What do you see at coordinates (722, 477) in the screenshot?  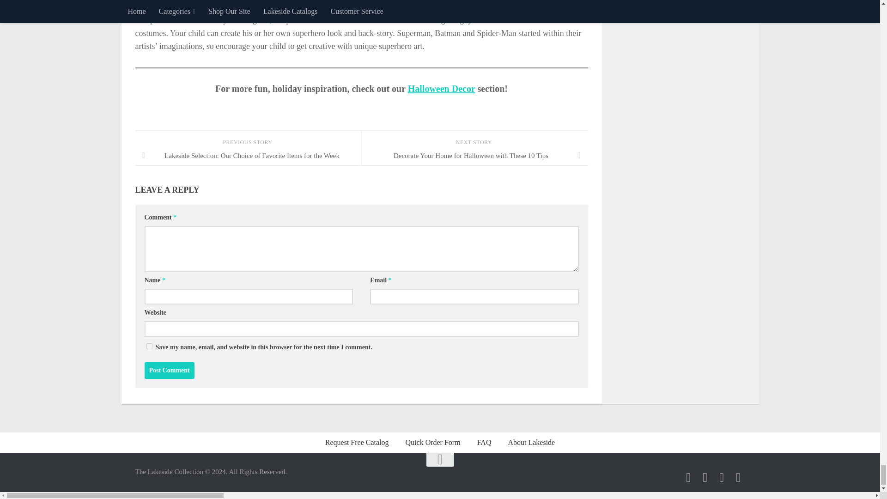 I see `Follow Us On Instagram` at bounding box center [722, 477].